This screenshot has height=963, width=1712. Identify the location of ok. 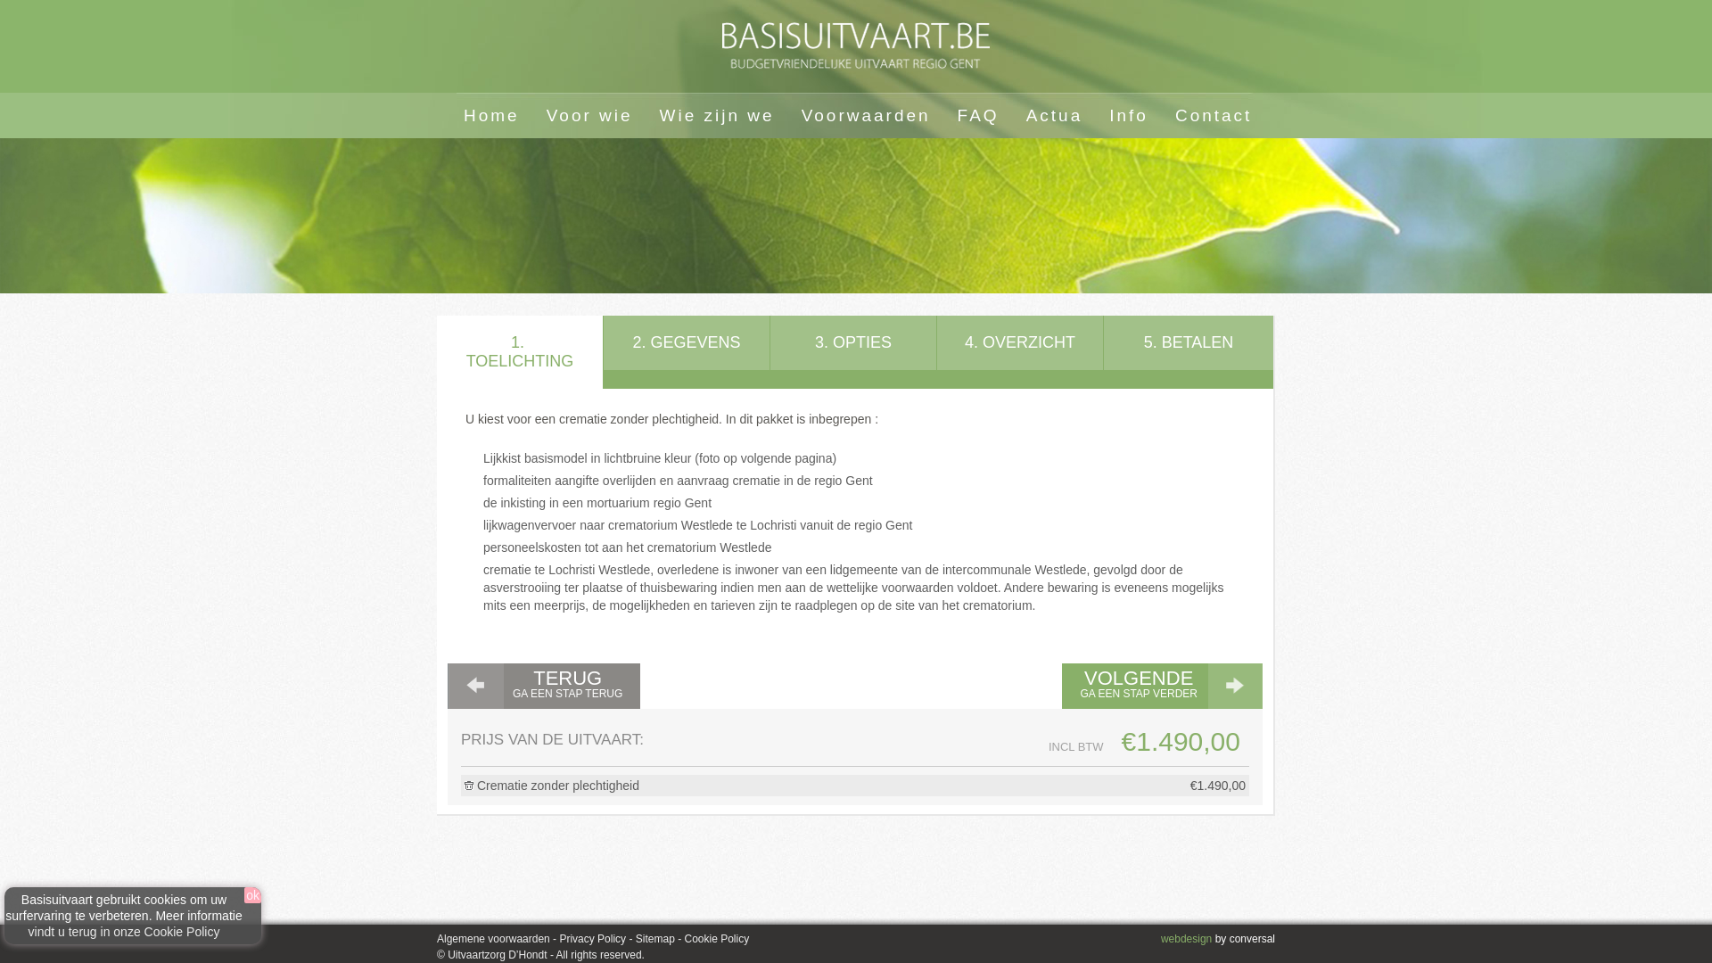
(253, 895).